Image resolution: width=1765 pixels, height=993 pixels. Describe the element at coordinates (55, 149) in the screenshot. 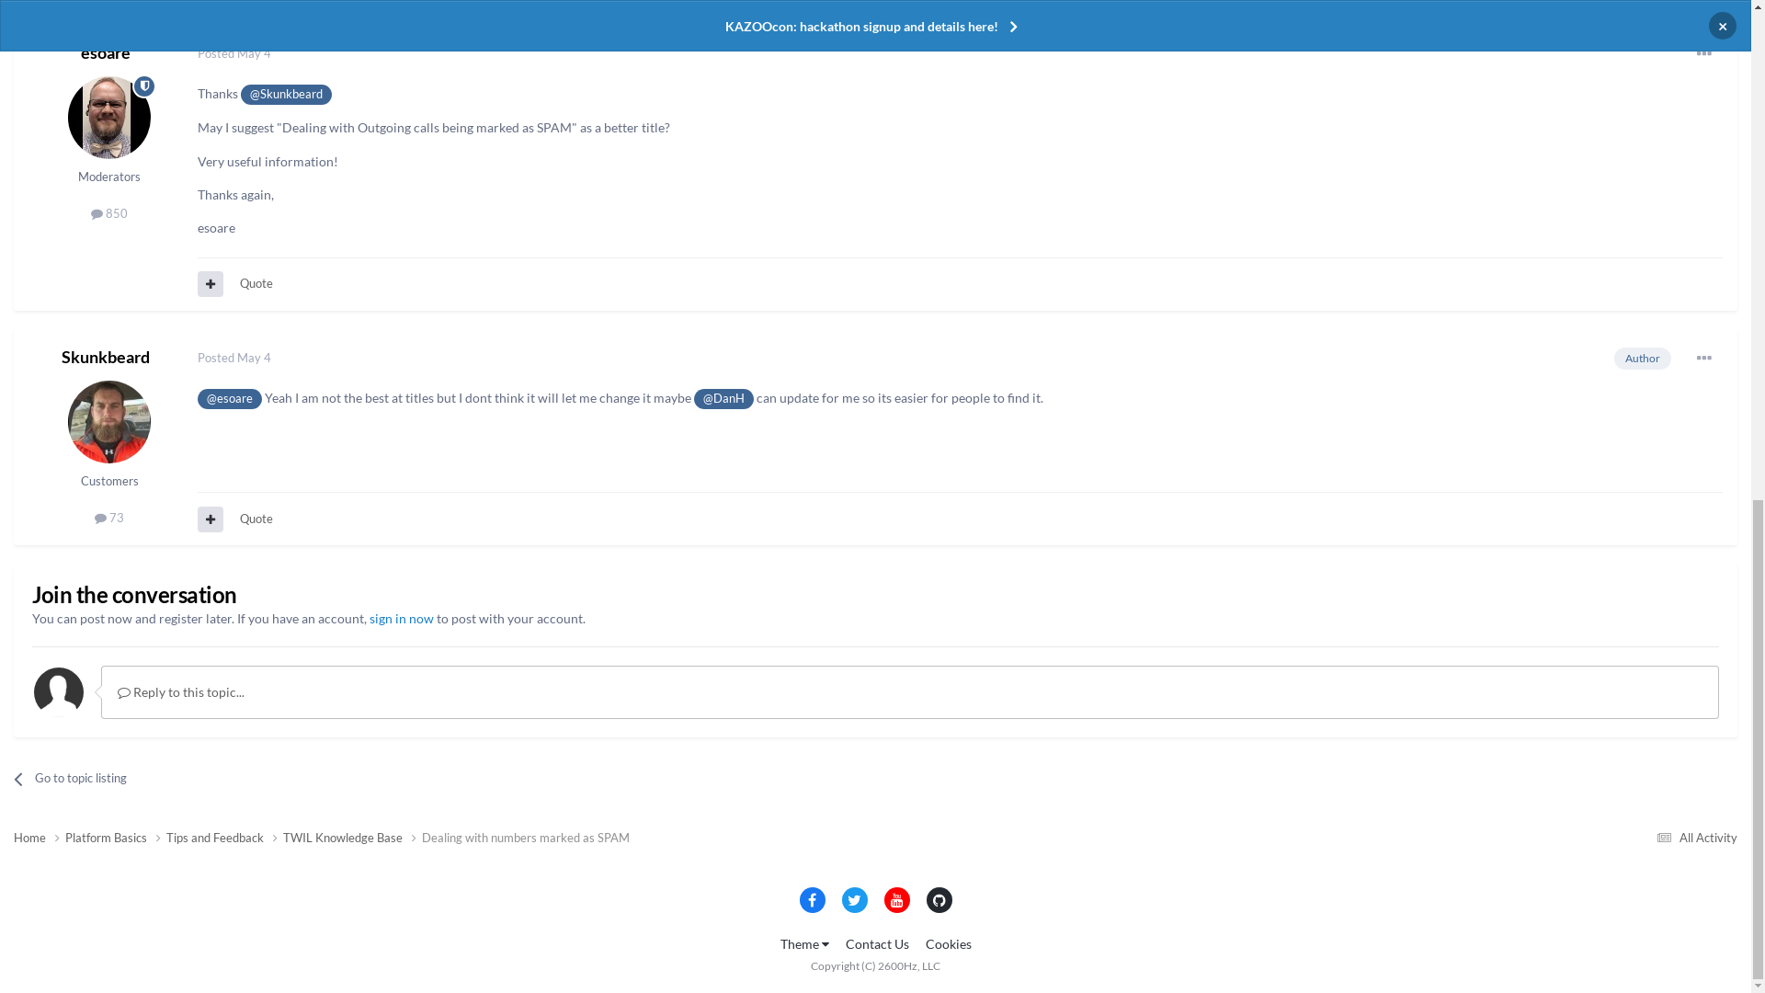

I see `Welcome` at that location.